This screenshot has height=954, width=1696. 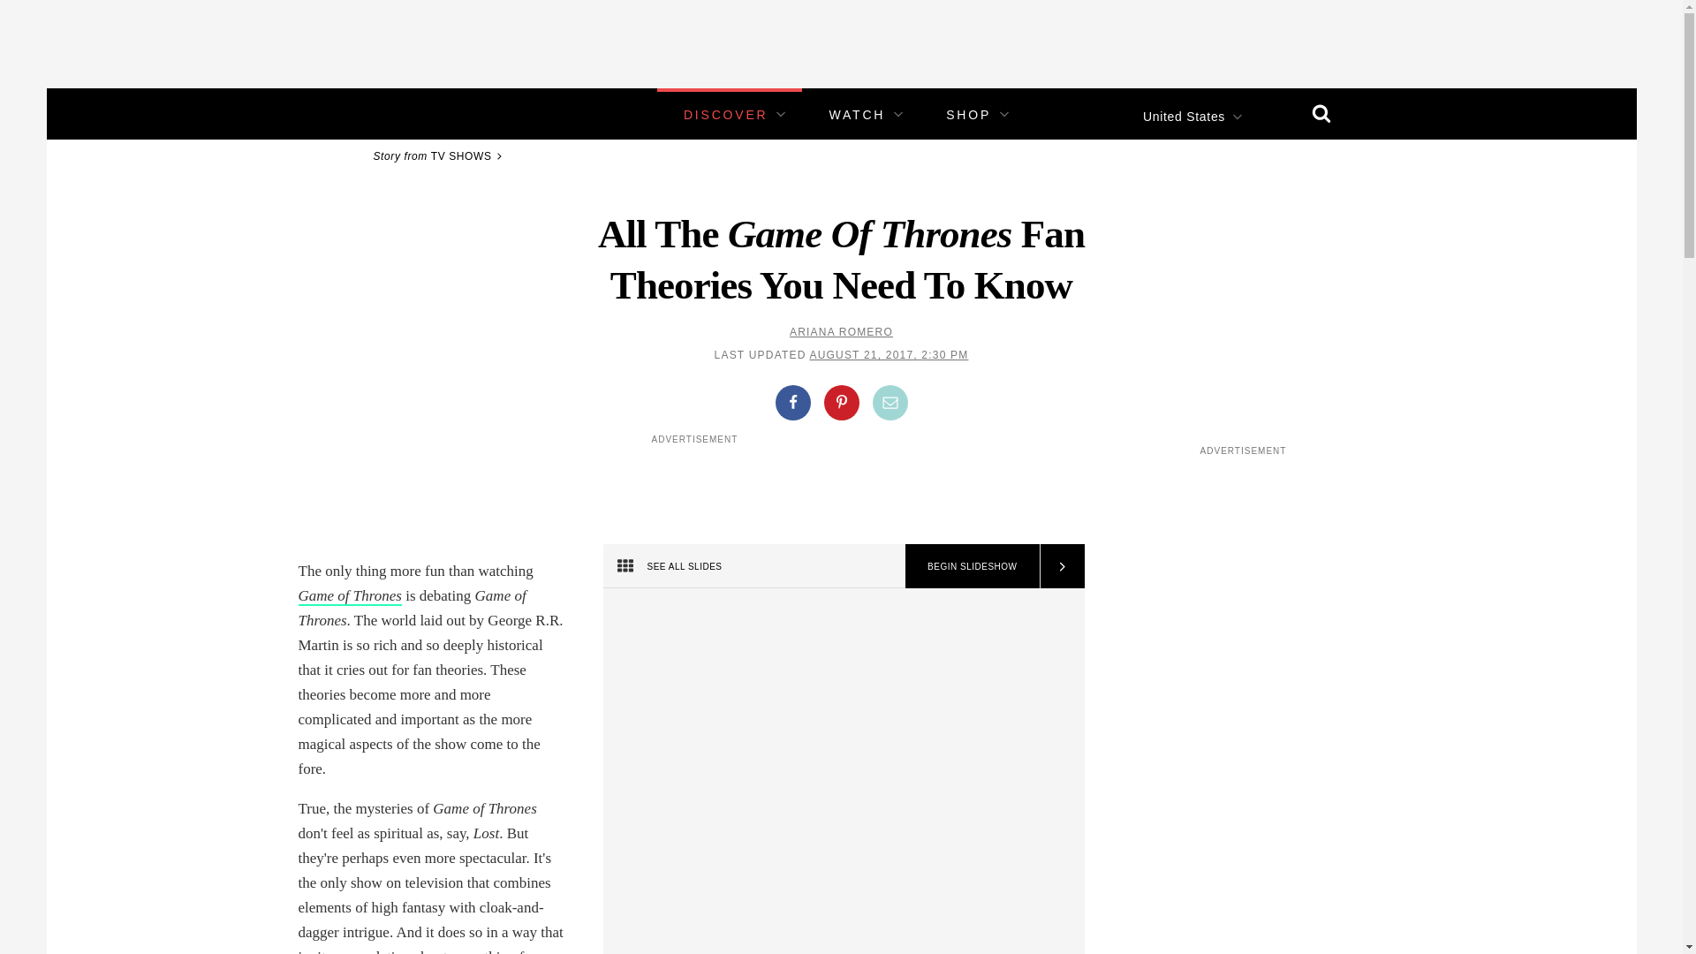 I want to click on Game of Thrones, so click(x=350, y=596).